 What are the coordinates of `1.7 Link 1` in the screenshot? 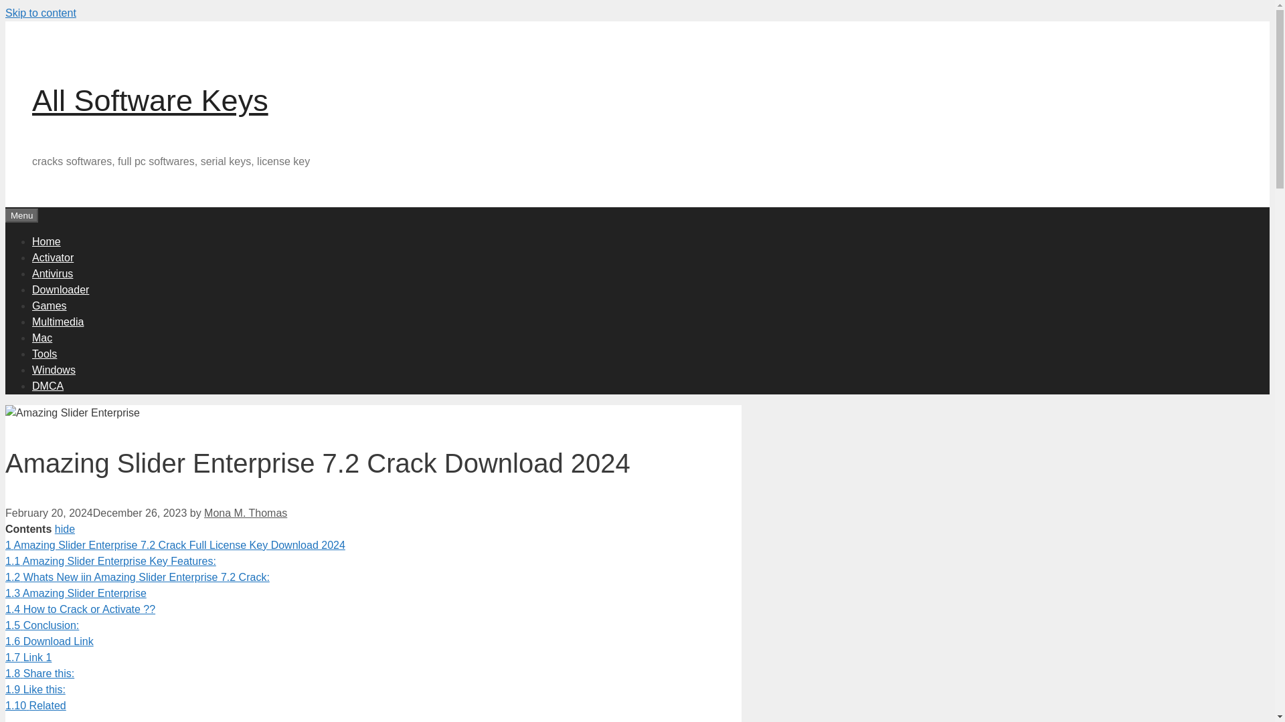 It's located at (28, 658).